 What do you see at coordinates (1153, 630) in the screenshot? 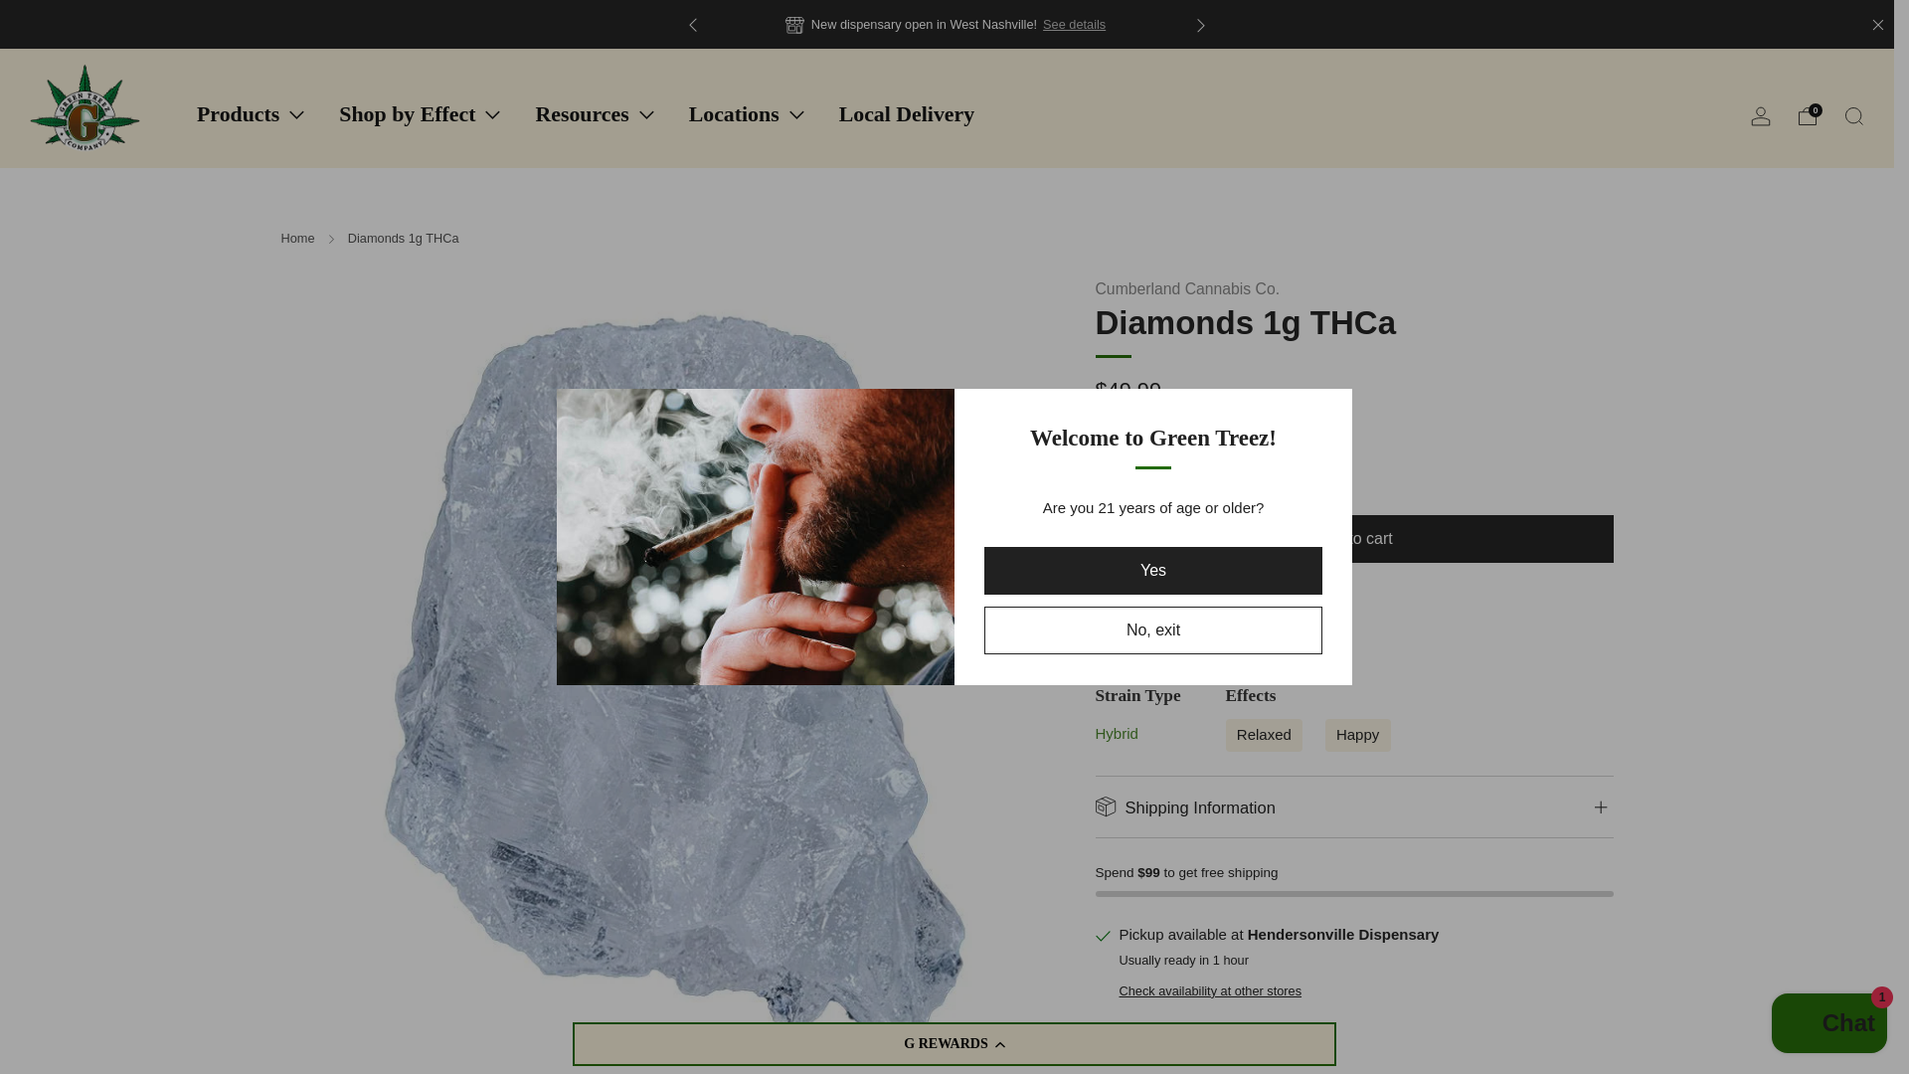
I see `No, exit` at bounding box center [1153, 630].